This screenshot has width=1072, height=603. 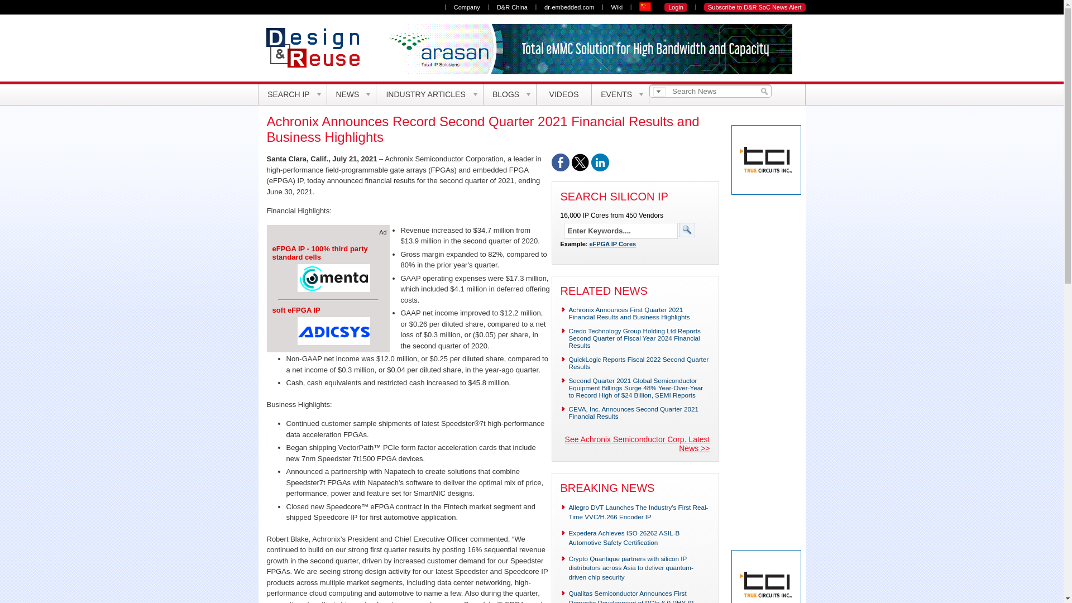 What do you see at coordinates (580, 169) in the screenshot?
I see `Tweet` at bounding box center [580, 169].